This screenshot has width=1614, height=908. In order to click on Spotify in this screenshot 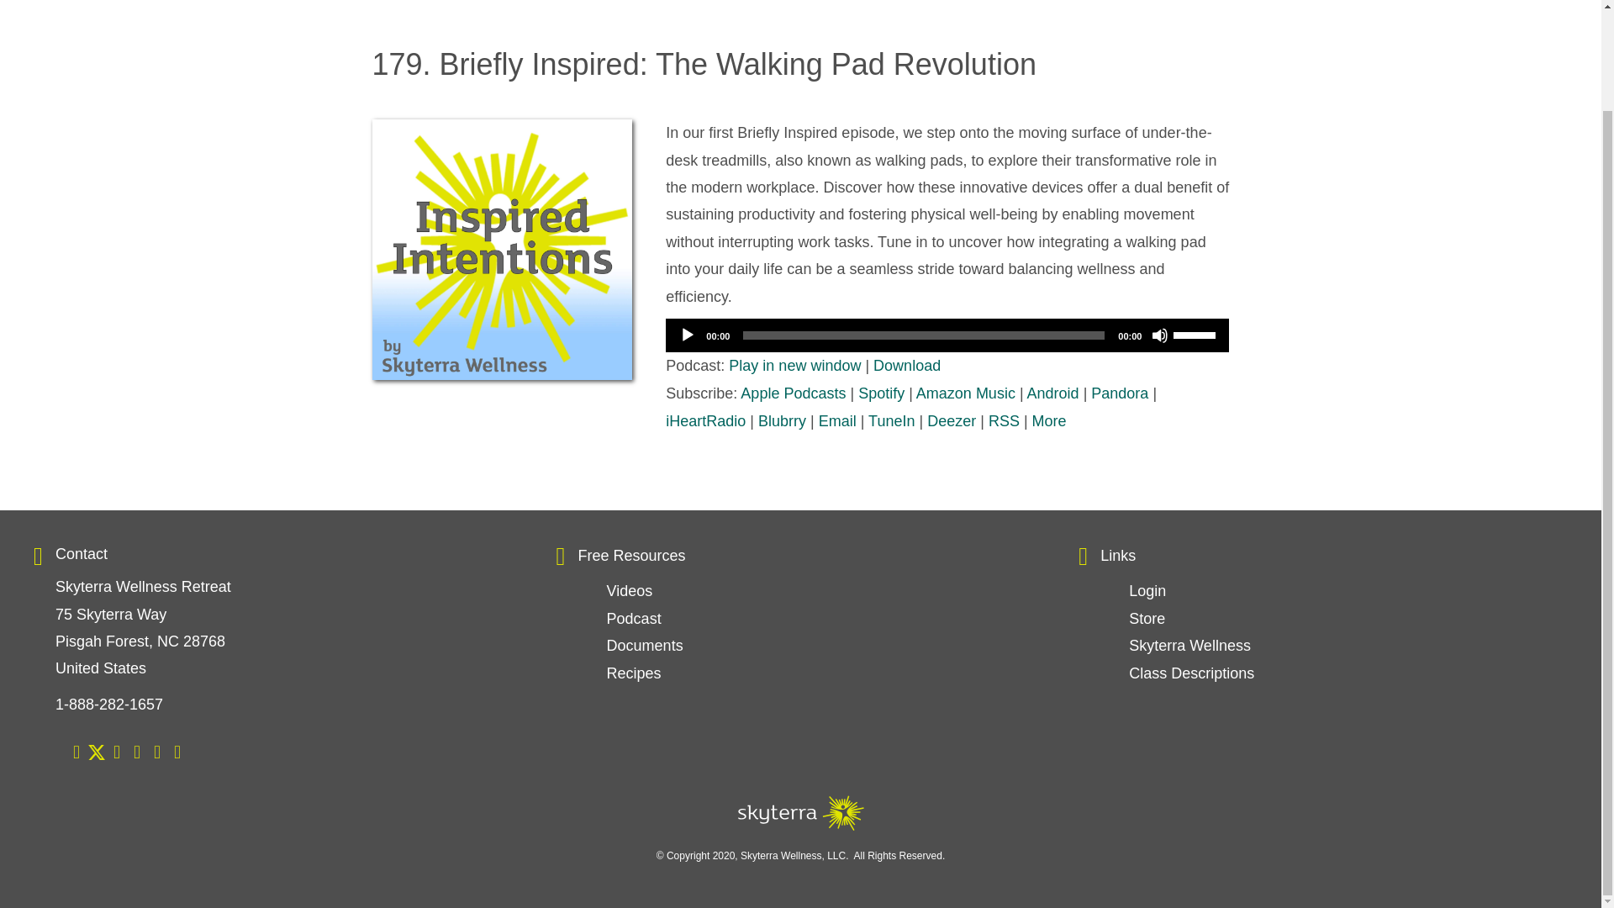, I will do `click(881, 393)`.